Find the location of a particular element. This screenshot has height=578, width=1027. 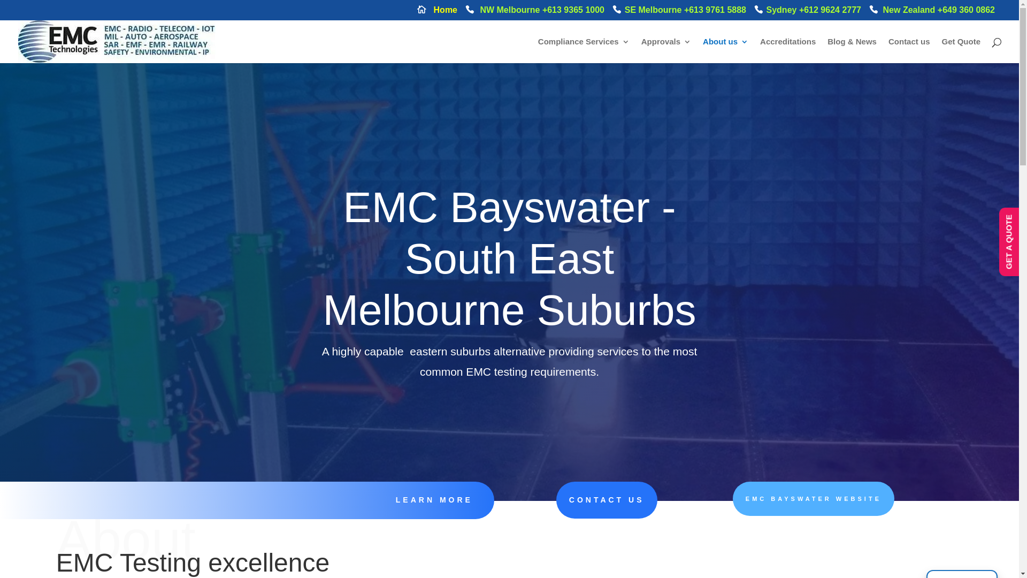

About us is located at coordinates (725, 50).